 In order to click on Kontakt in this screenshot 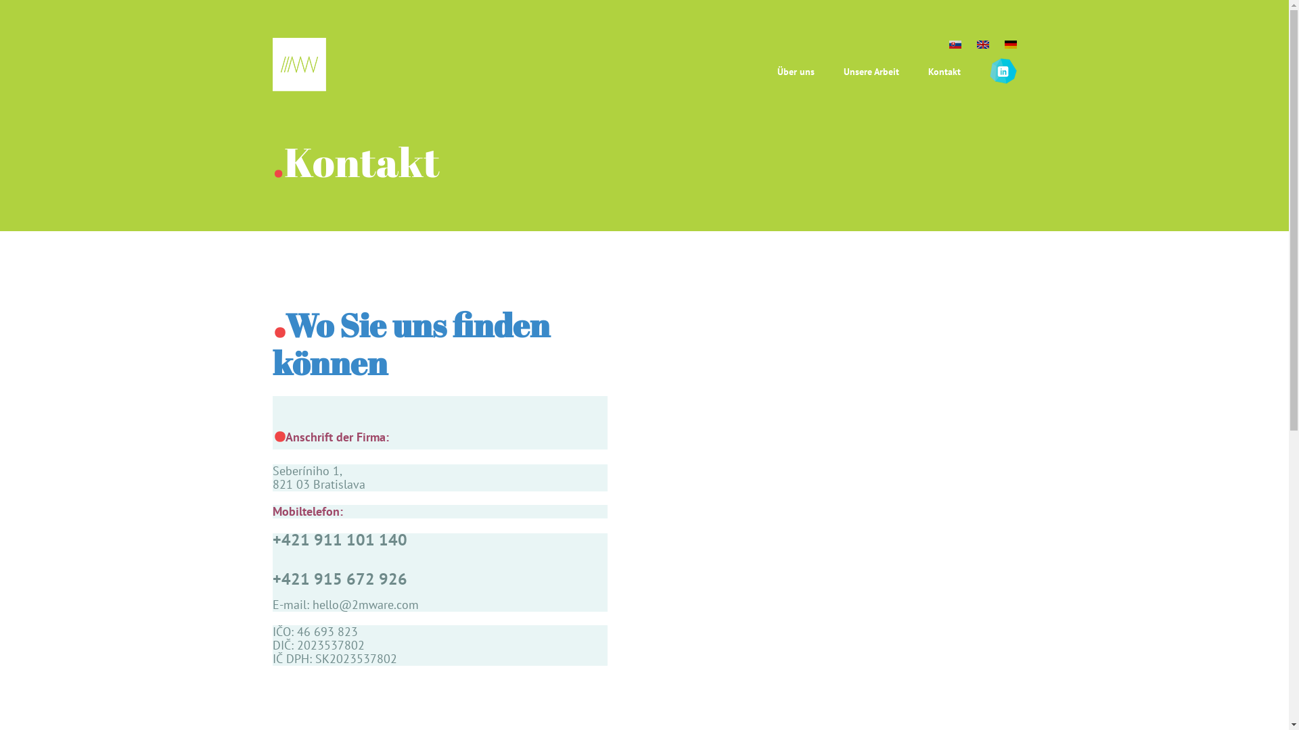, I will do `click(944, 72)`.